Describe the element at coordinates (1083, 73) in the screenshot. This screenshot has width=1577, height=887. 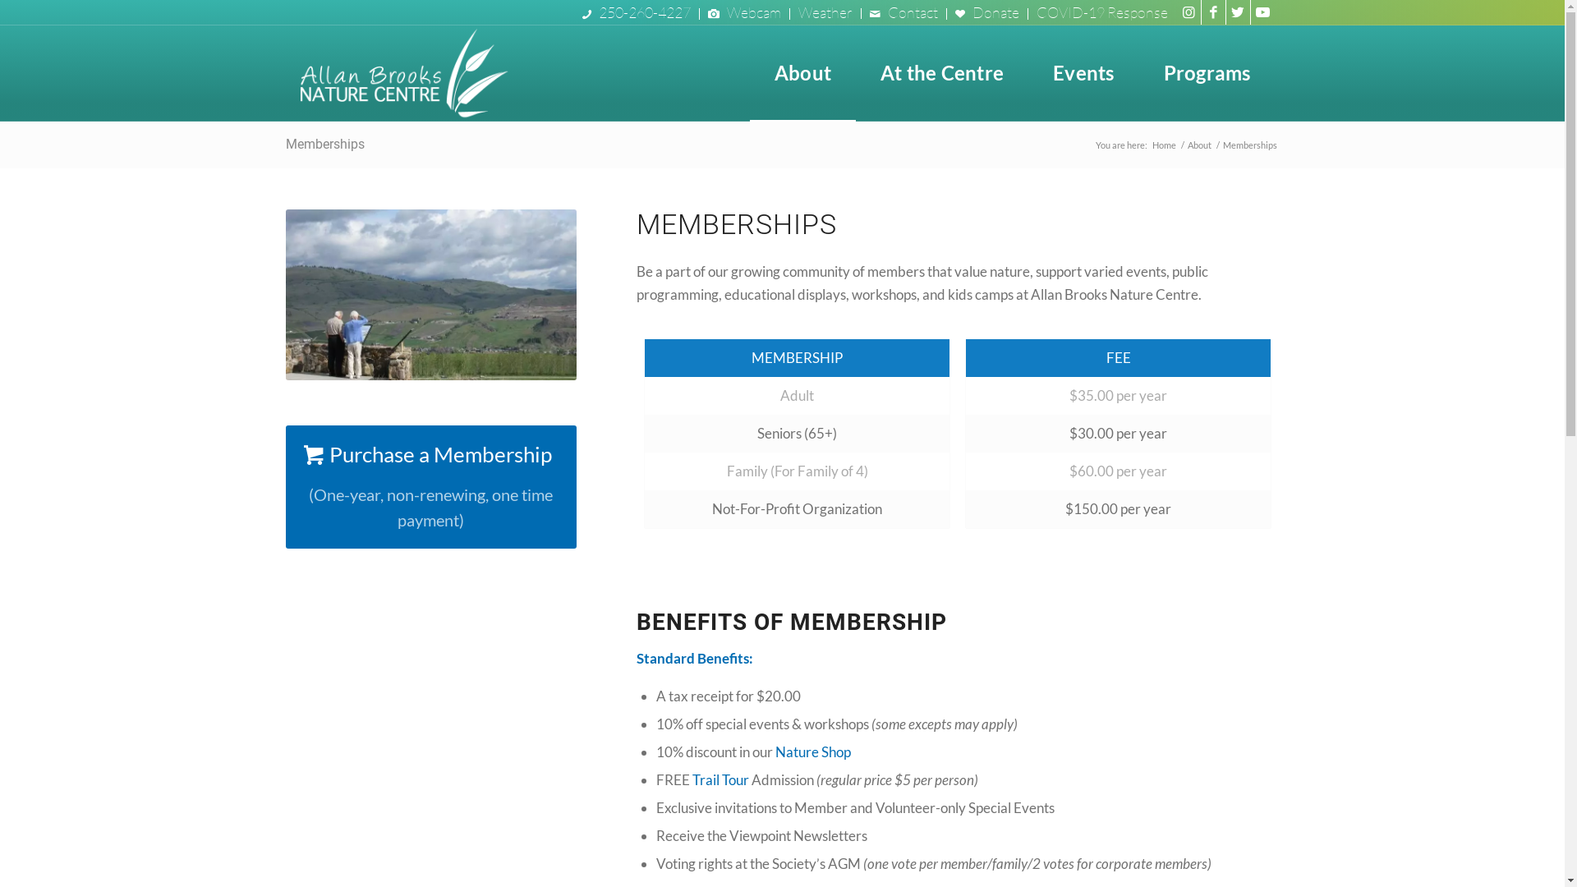
I see `Events` at that location.